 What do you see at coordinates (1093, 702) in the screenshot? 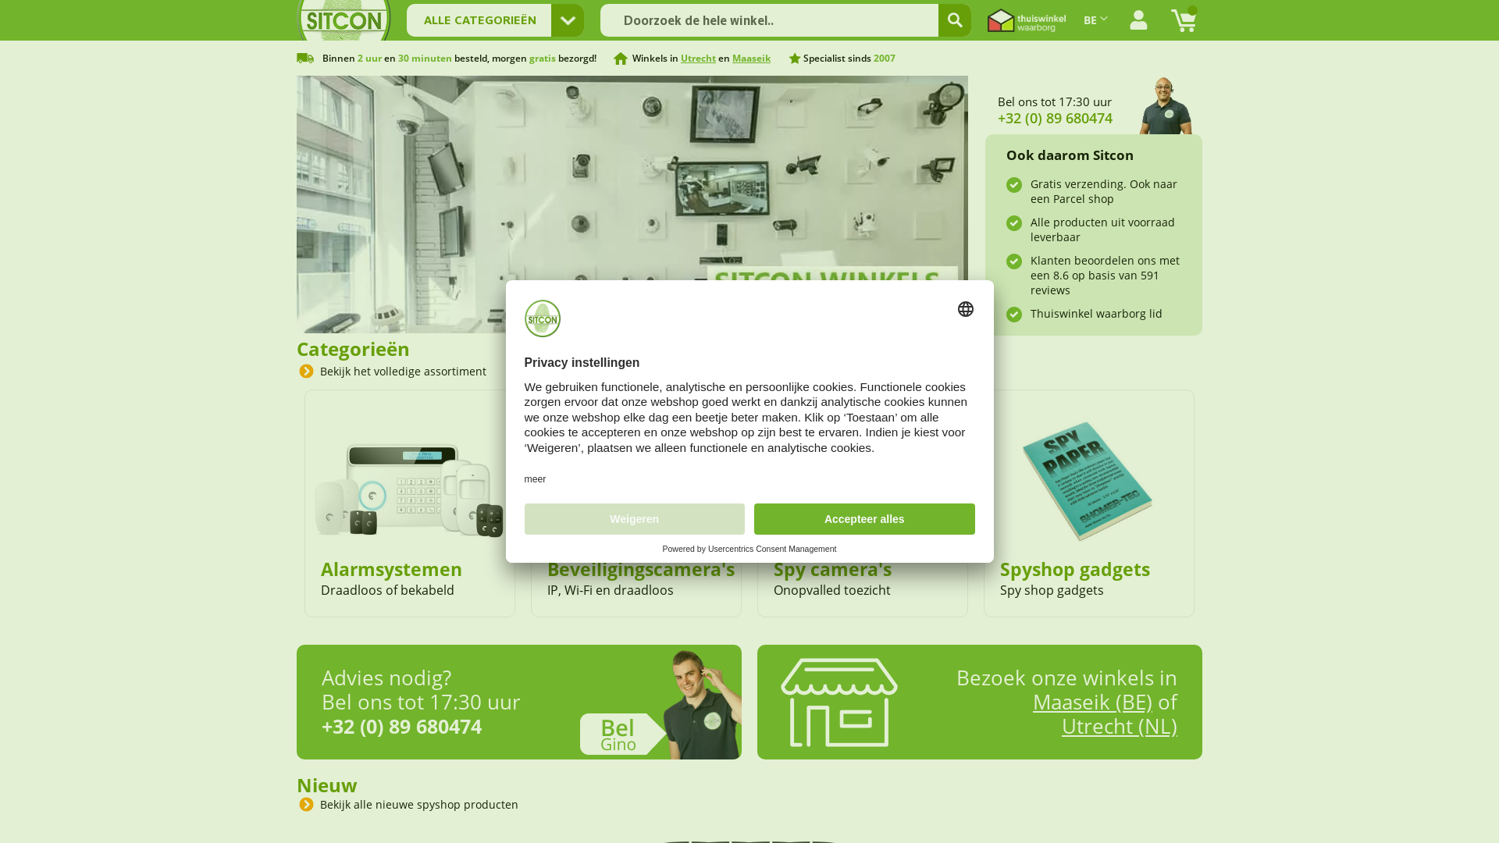
I see `Maaseik (BE)` at bounding box center [1093, 702].